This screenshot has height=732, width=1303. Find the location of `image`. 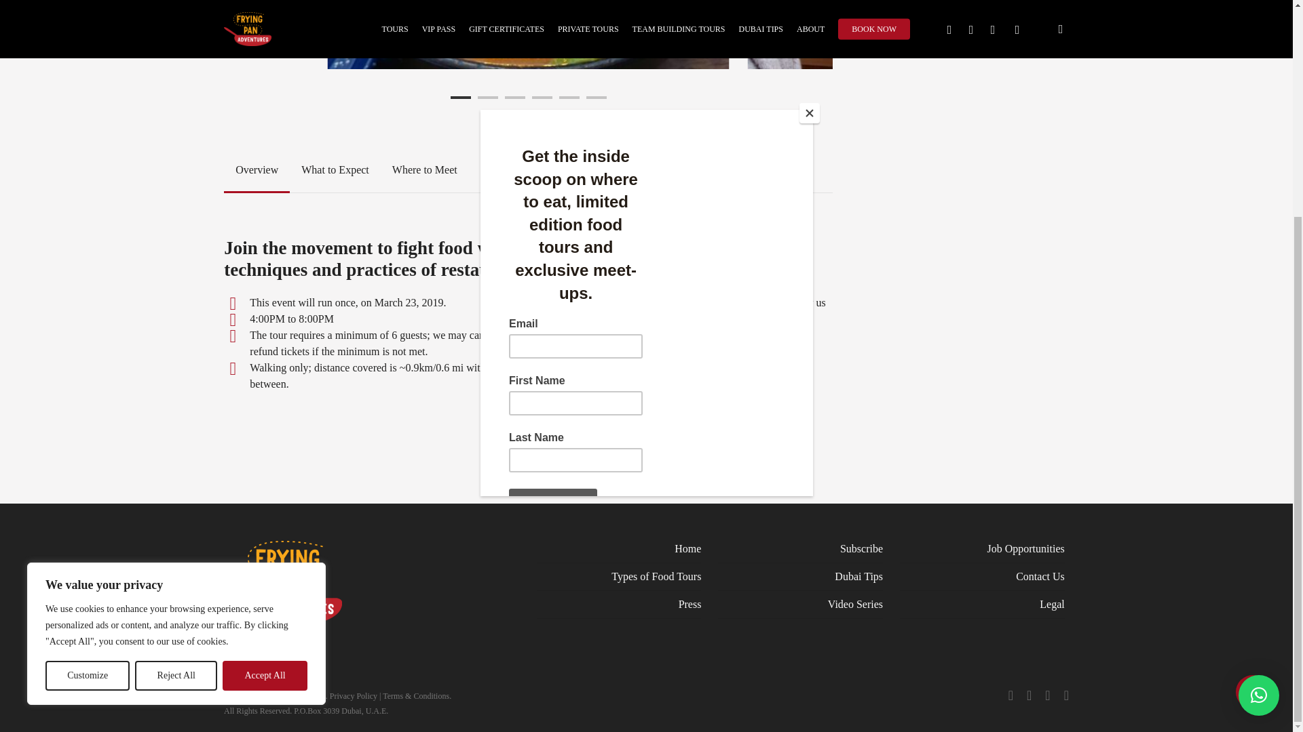

image is located at coordinates (529, 34).